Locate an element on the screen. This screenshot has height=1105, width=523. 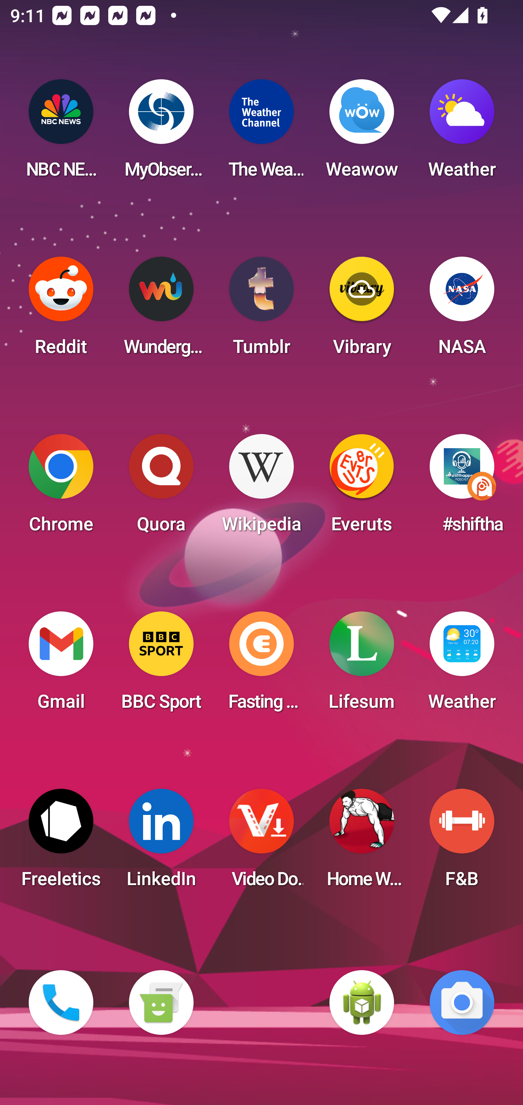
Weawow is located at coordinates (362, 133).